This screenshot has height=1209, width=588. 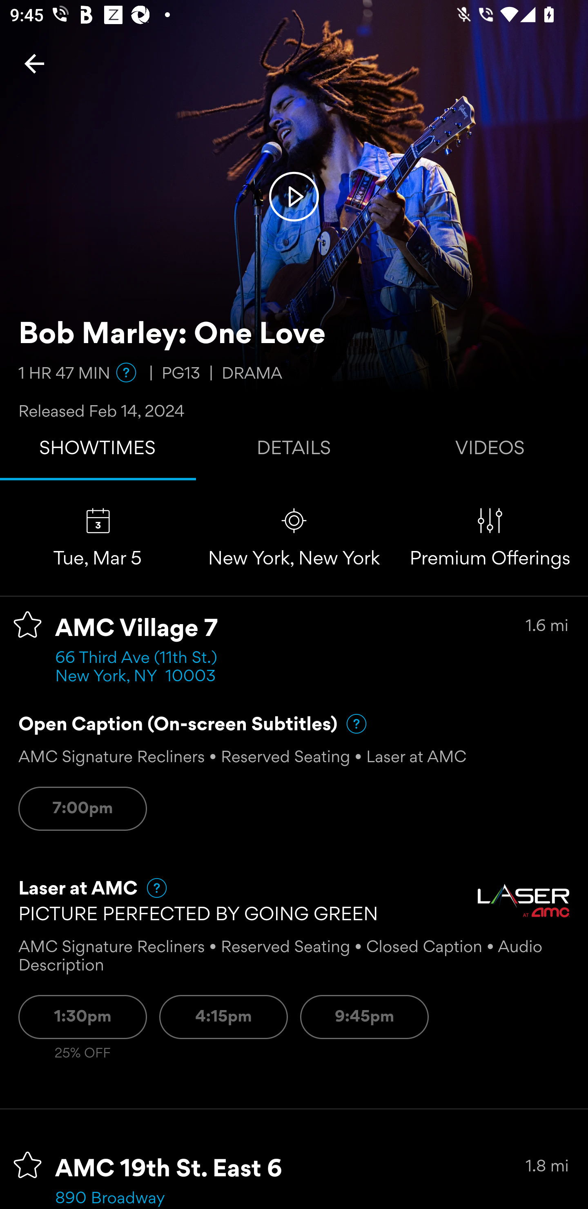 What do you see at coordinates (169, 1169) in the screenshot?
I see `AMC 19th St. East 6` at bounding box center [169, 1169].